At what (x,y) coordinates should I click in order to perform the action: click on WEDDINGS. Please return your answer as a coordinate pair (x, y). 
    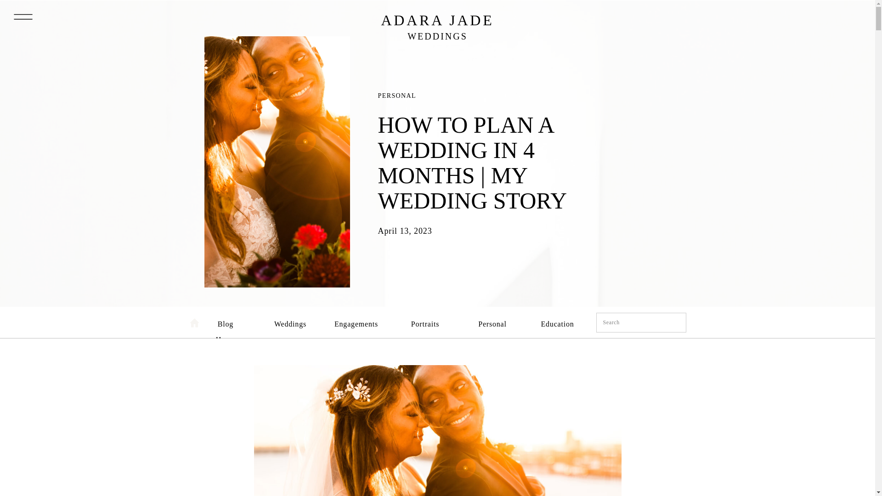
    Looking at the image, I should click on (437, 40).